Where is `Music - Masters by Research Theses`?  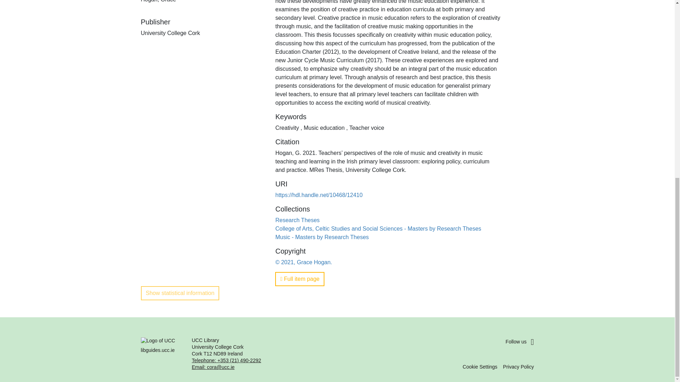
Music - Masters by Research Theses is located at coordinates (322, 237).